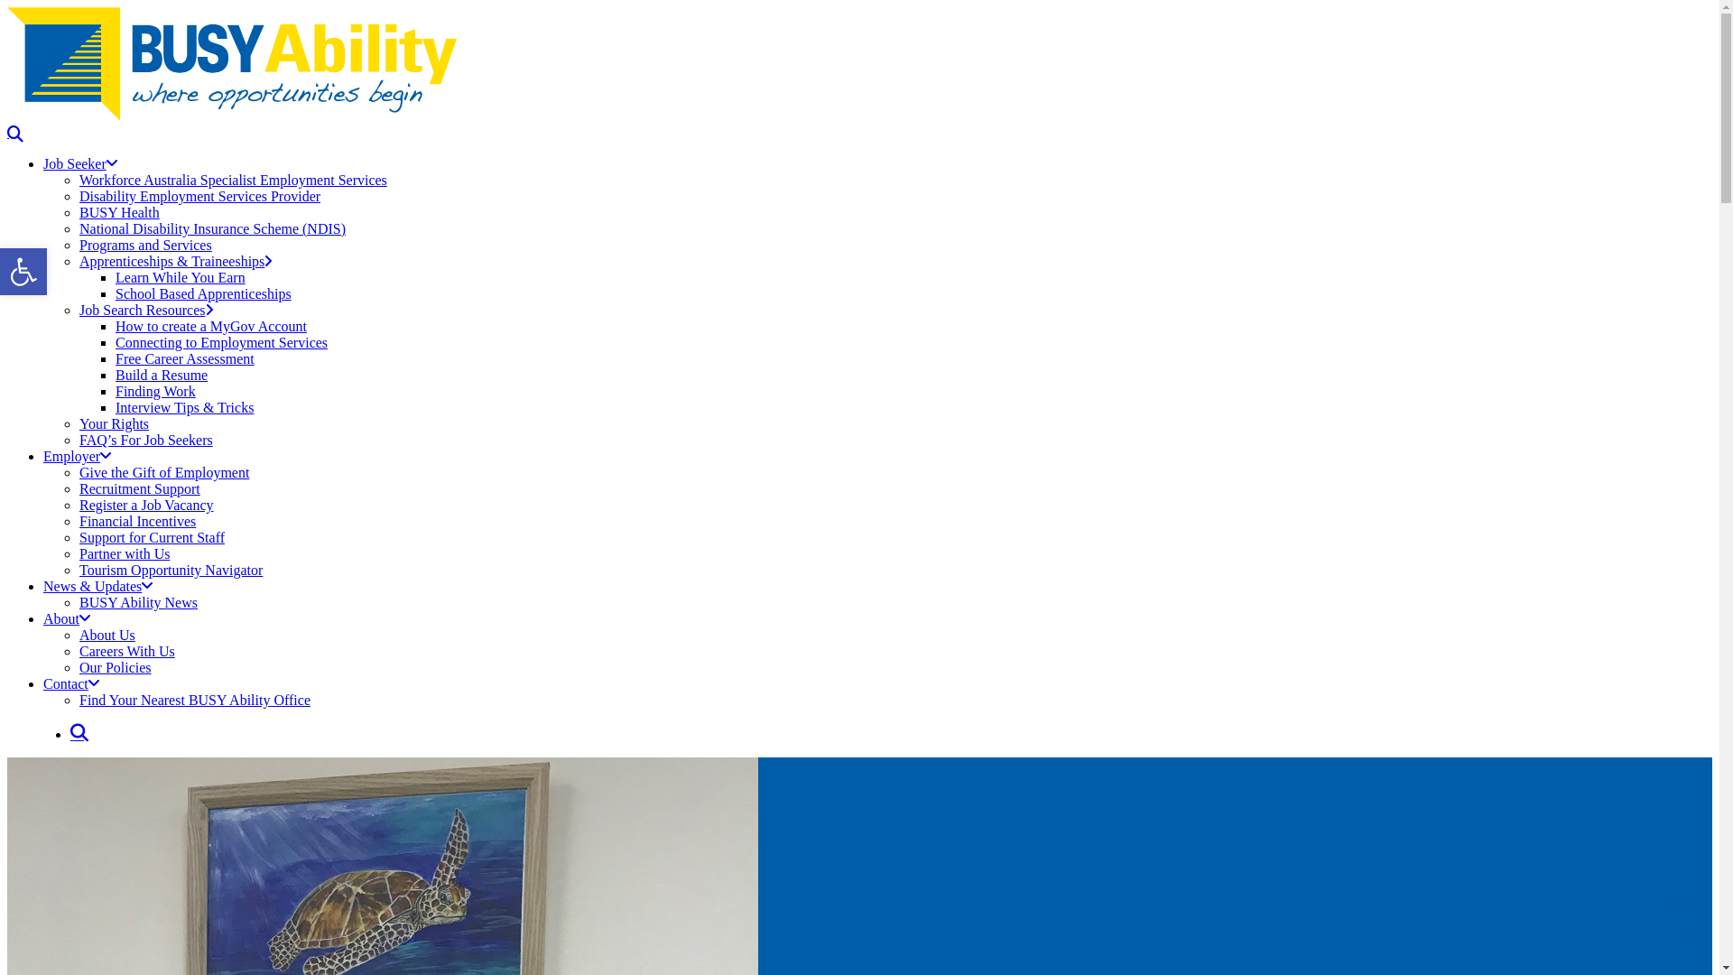  What do you see at coordinates (146, 246) in the screenshot?
I see `Programs and Services` at bounding box center [146, 246].